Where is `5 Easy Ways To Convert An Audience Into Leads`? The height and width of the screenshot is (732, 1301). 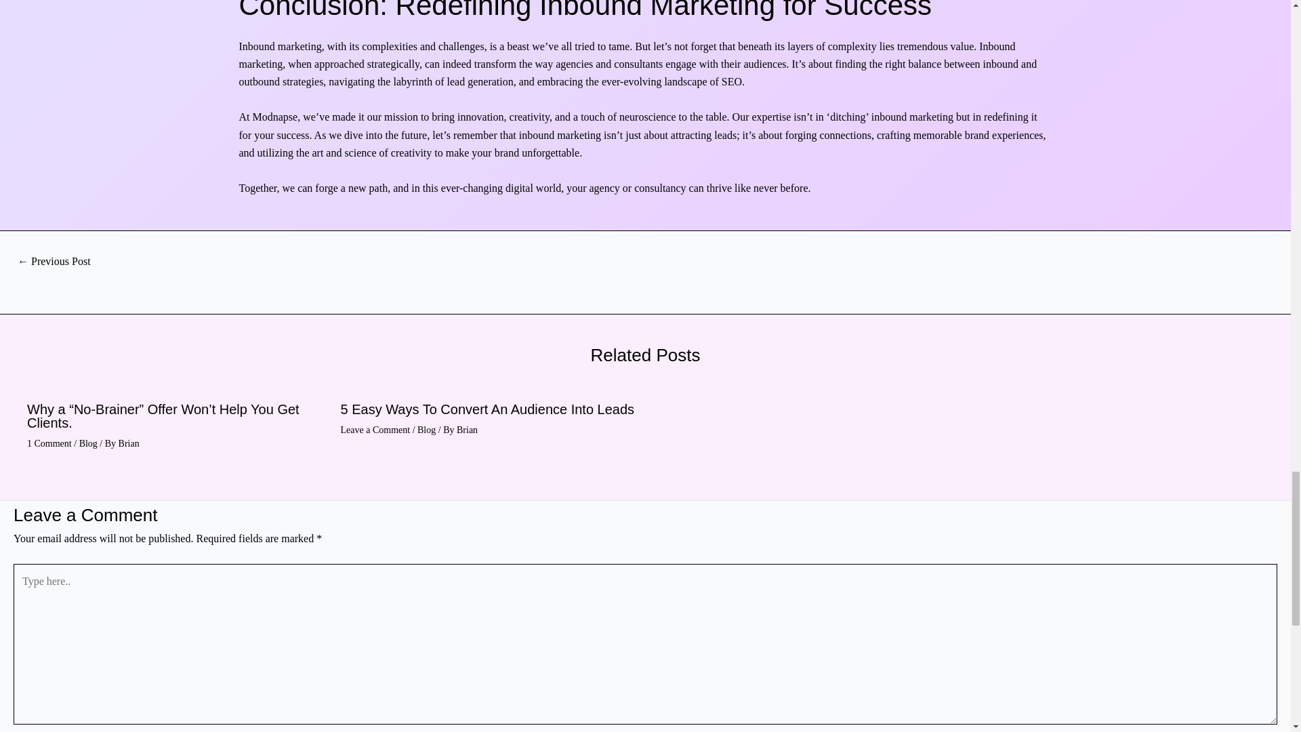
5 Easy Ways To Convert An Audience Into Leads is located at coordinates (487, 409).